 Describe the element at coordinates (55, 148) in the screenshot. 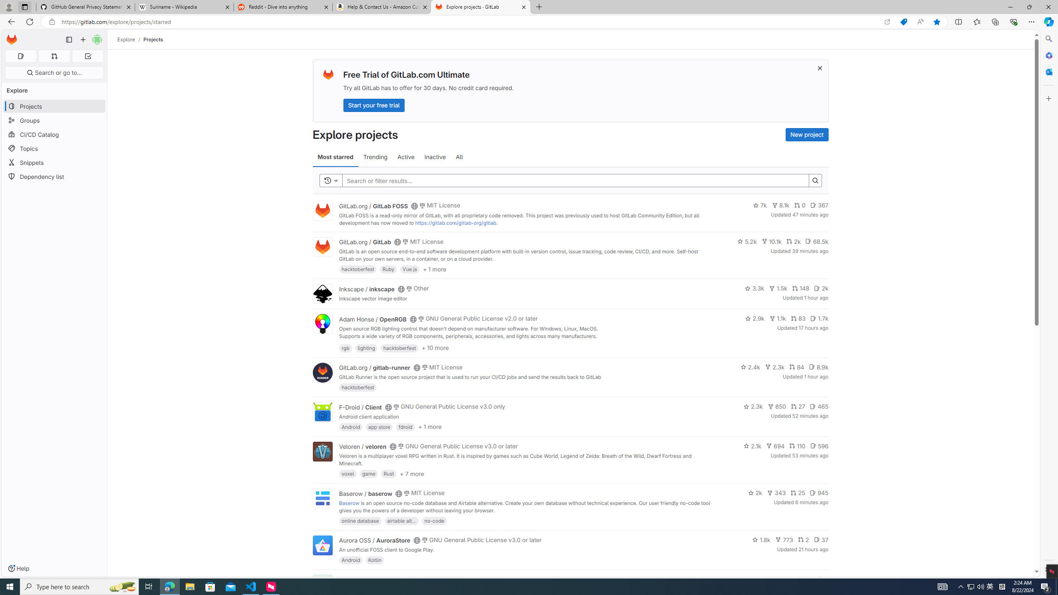

I see `Topics` at that location.